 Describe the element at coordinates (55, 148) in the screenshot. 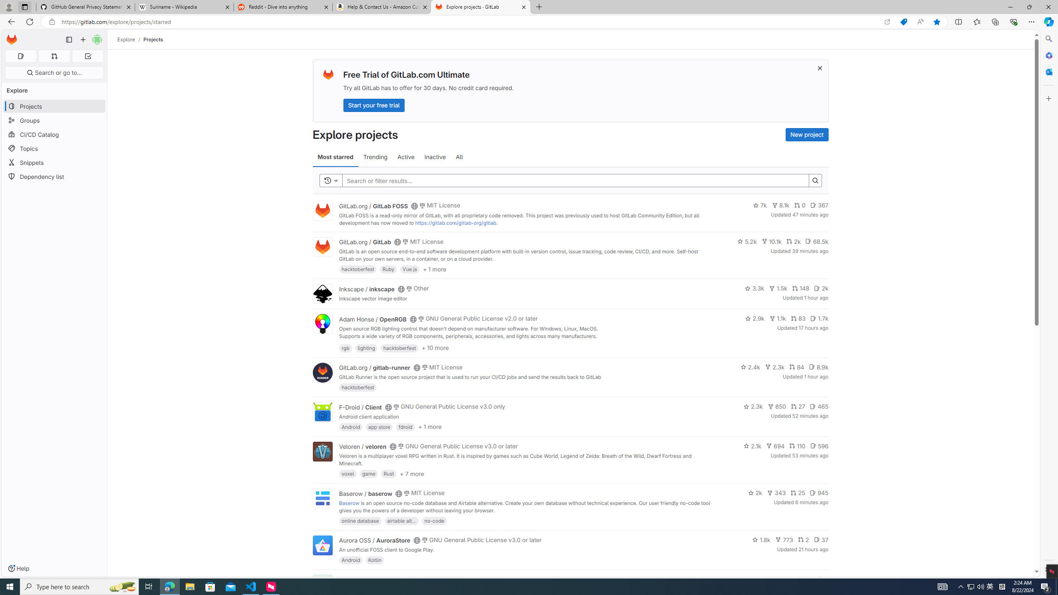

I see `Topics` at that location.